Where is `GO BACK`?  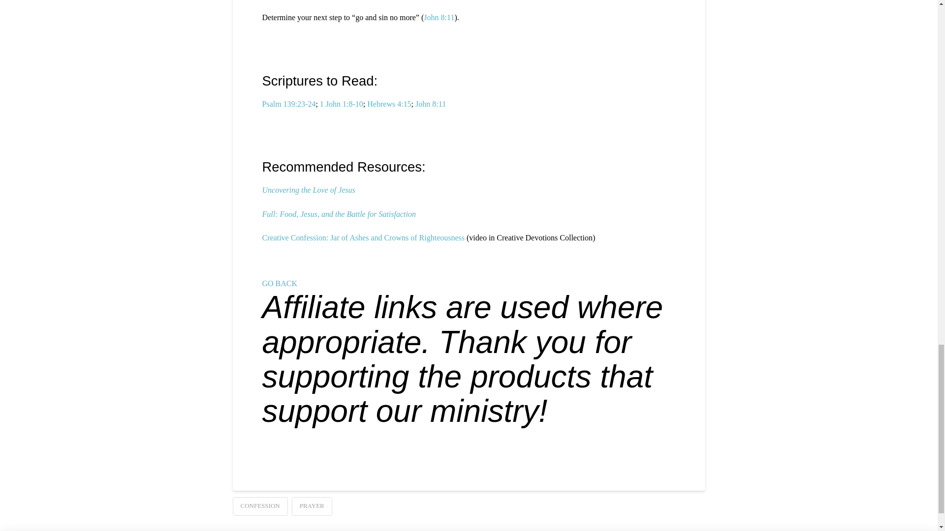
GO BACK is located at coordinates (280, 283).